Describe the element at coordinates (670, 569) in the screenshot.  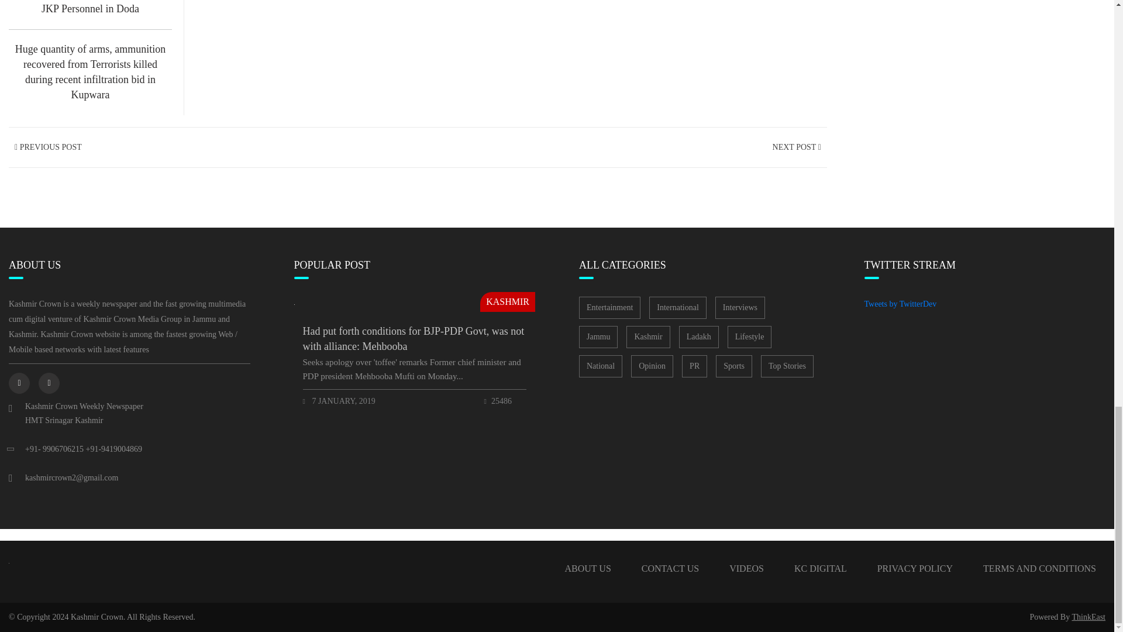
I see `Contact Us` at that location.